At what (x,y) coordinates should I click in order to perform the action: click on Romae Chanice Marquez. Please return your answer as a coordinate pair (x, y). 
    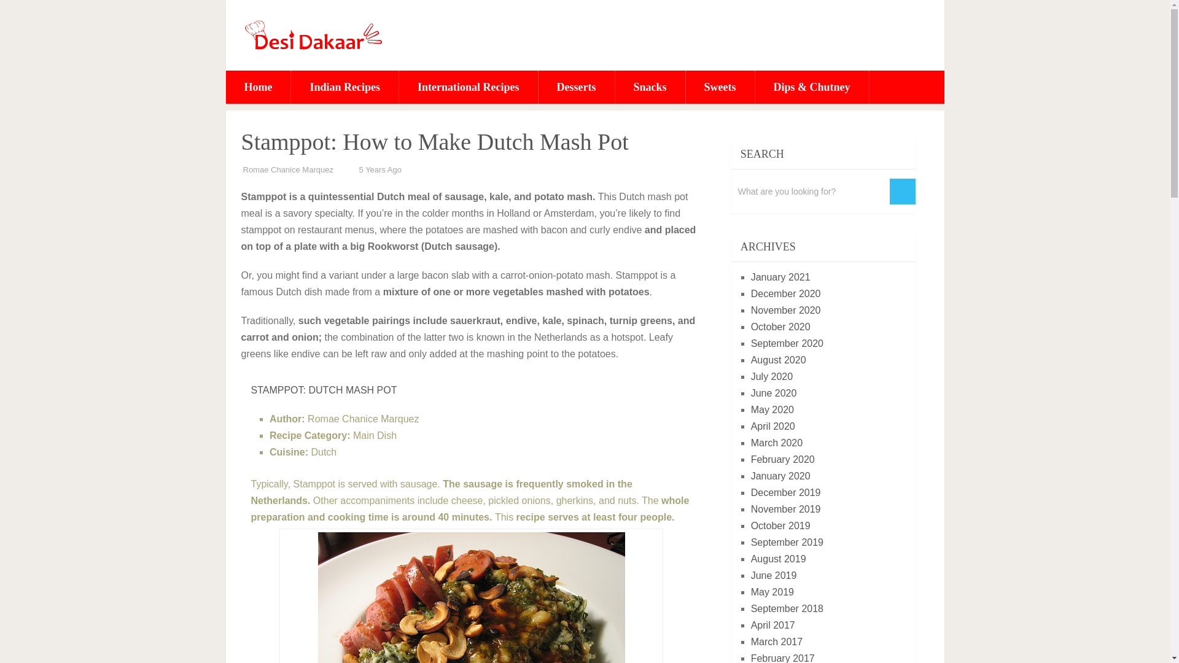
    Looking at the image, I should click on (288, 169).